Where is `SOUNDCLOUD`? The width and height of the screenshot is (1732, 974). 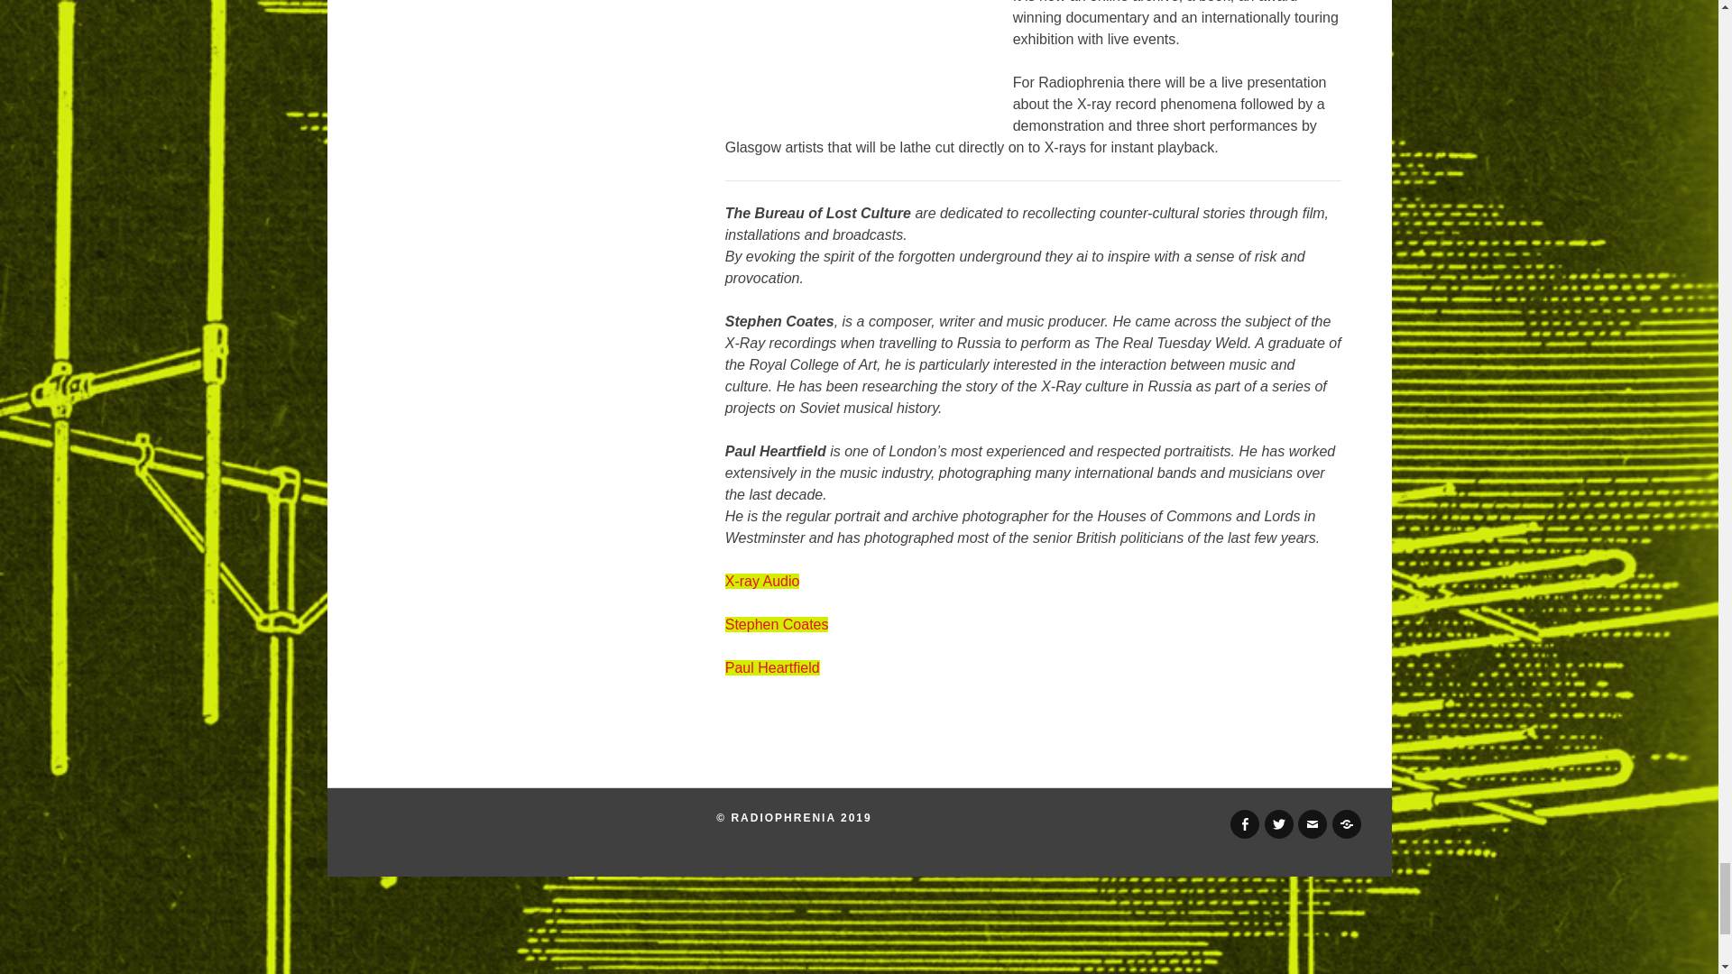 SOUNDCLOUD is located at coordinates (1346, 823).